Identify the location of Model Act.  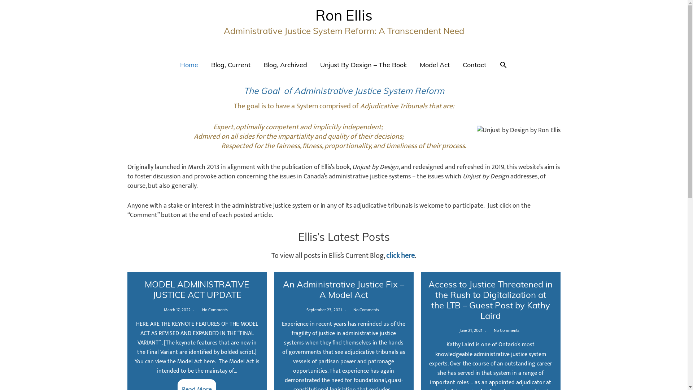
(435, 65).